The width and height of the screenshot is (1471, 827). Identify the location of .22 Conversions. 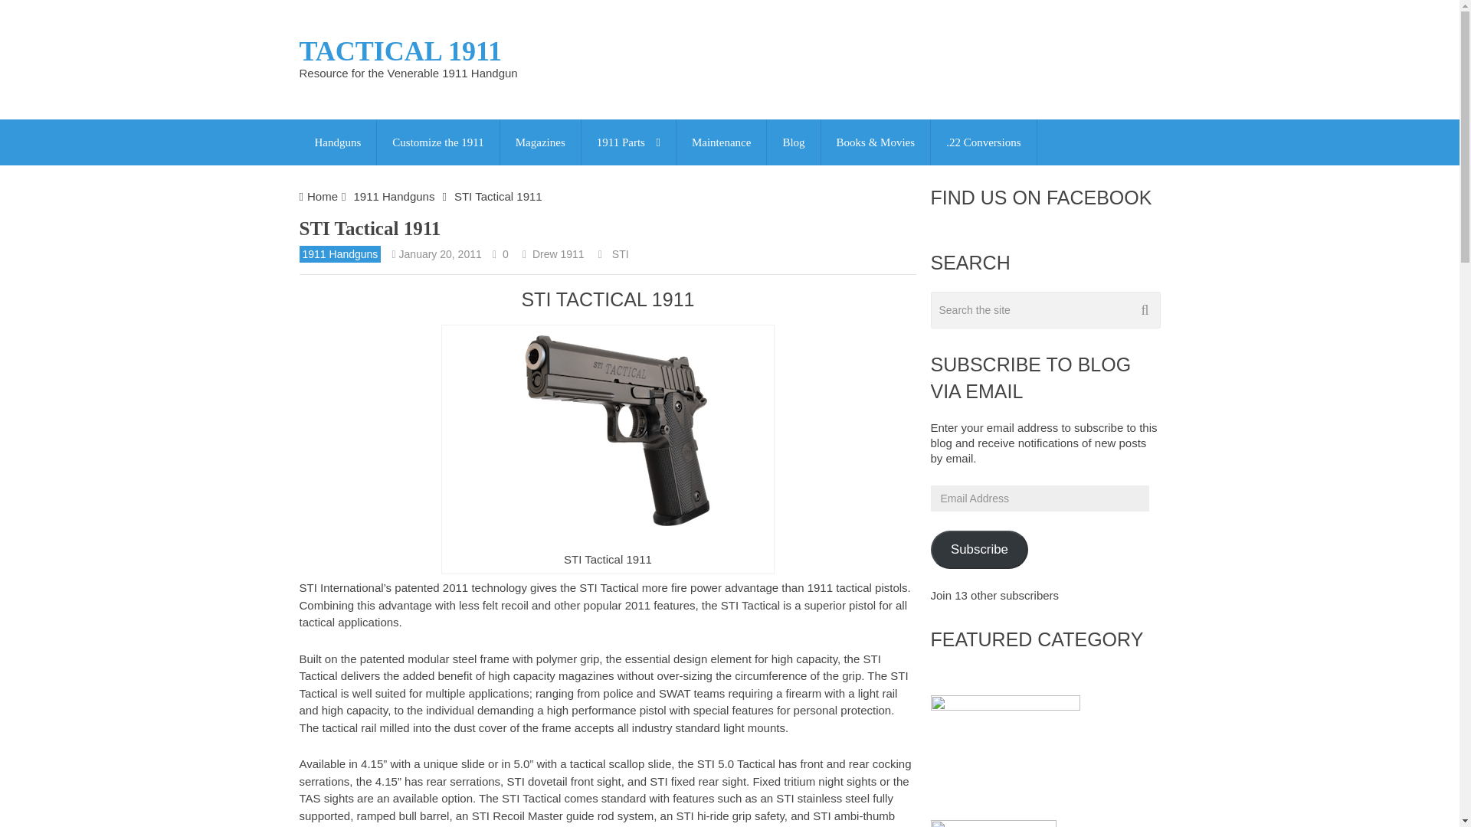
(984, 142).